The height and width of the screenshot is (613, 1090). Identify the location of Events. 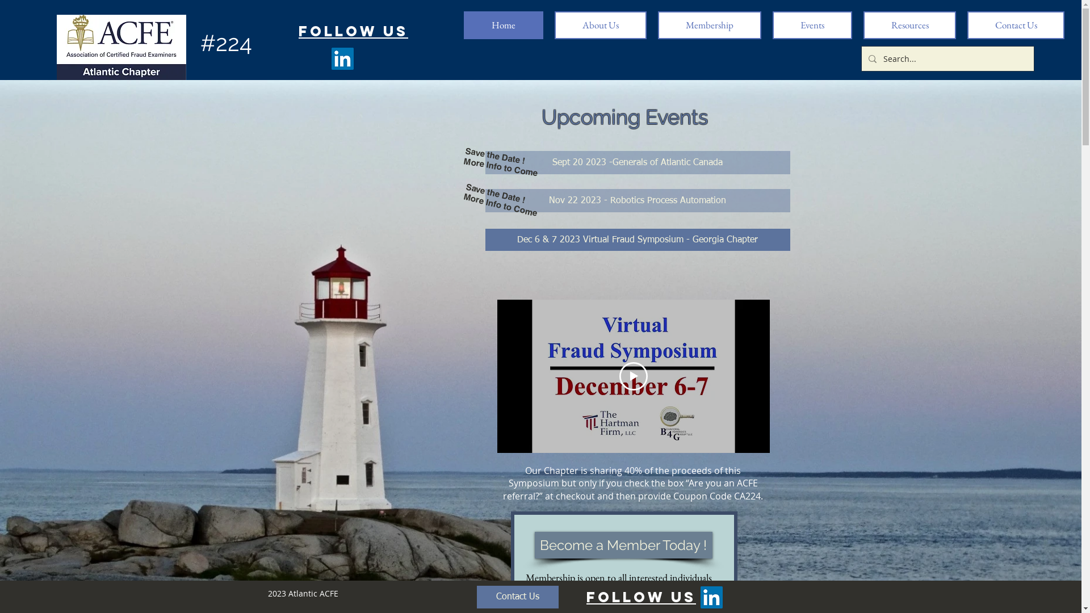
(812, 25).